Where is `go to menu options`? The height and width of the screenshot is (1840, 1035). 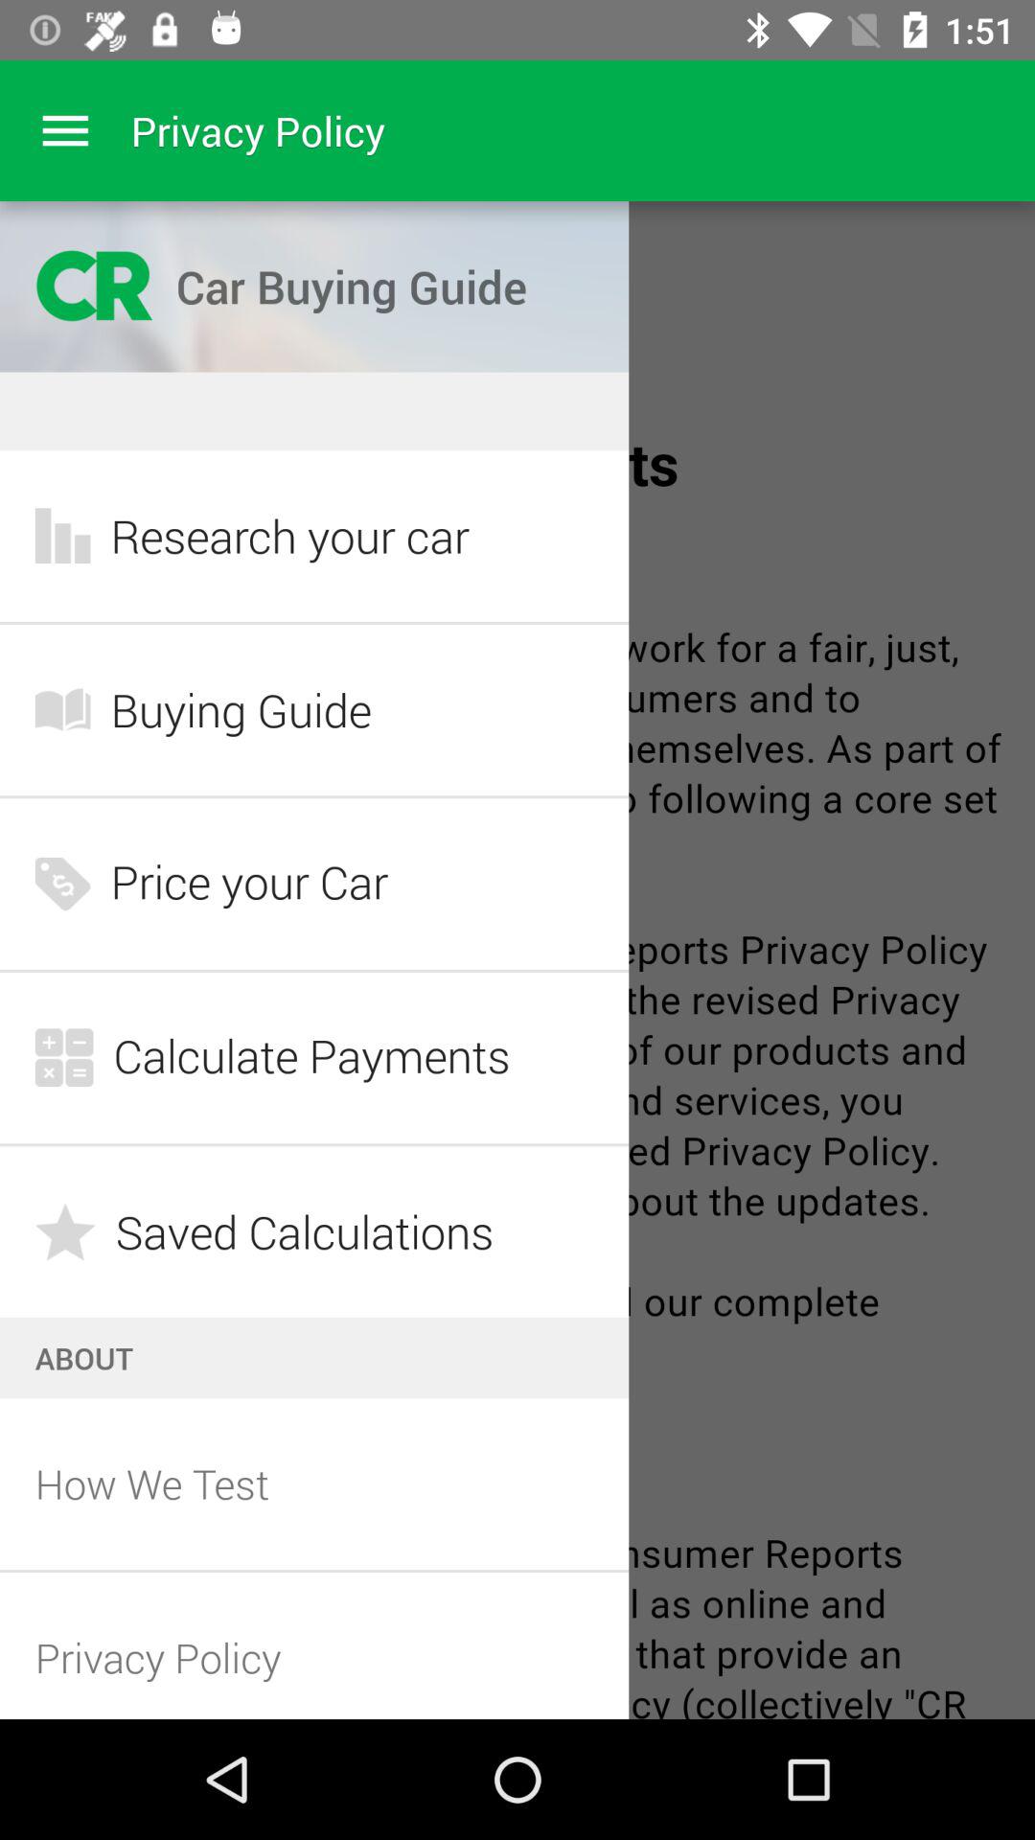 go to menu options is located at coordinates (65, 130).